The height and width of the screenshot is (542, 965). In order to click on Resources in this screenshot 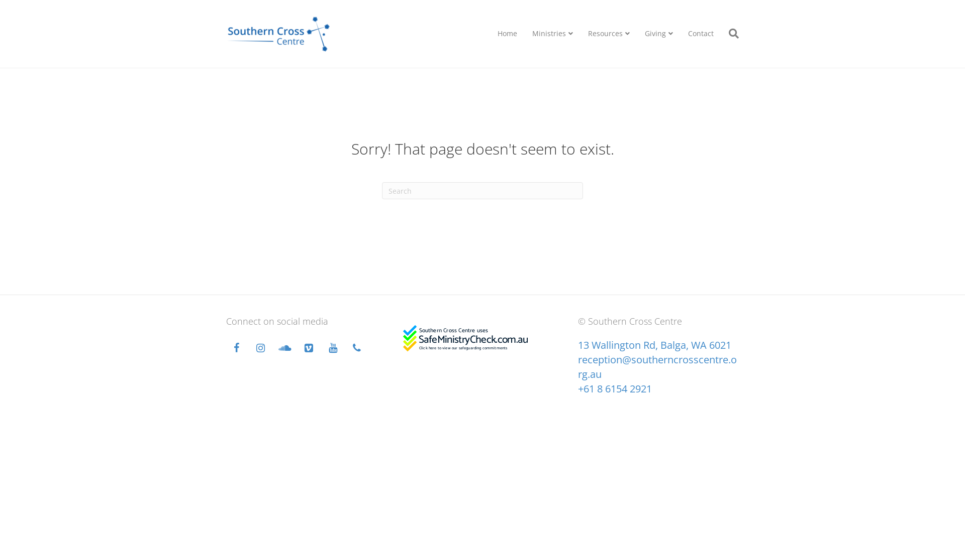, I will do `click(609, 34)`.